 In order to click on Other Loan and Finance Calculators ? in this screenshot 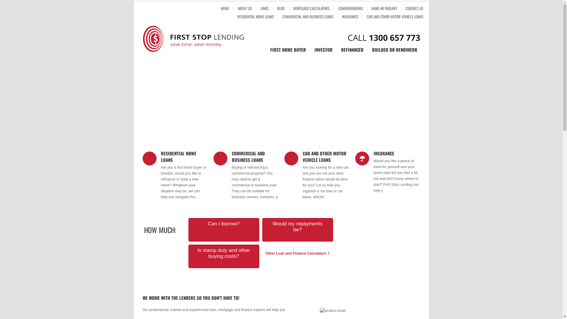, I will do `click(298, 253)`.